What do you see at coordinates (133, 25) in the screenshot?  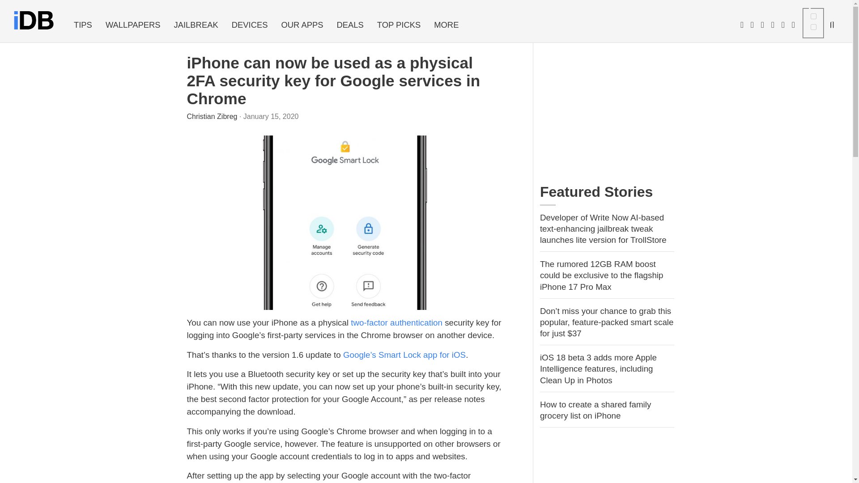 I see `WALLPAPERS` at bounding box center [133, 25].